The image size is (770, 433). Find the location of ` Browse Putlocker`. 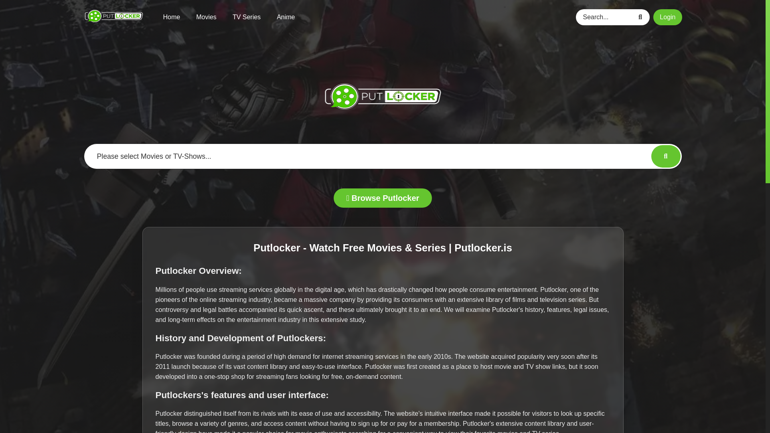

 Browse Putlocker is located at coordinates (383, 198).